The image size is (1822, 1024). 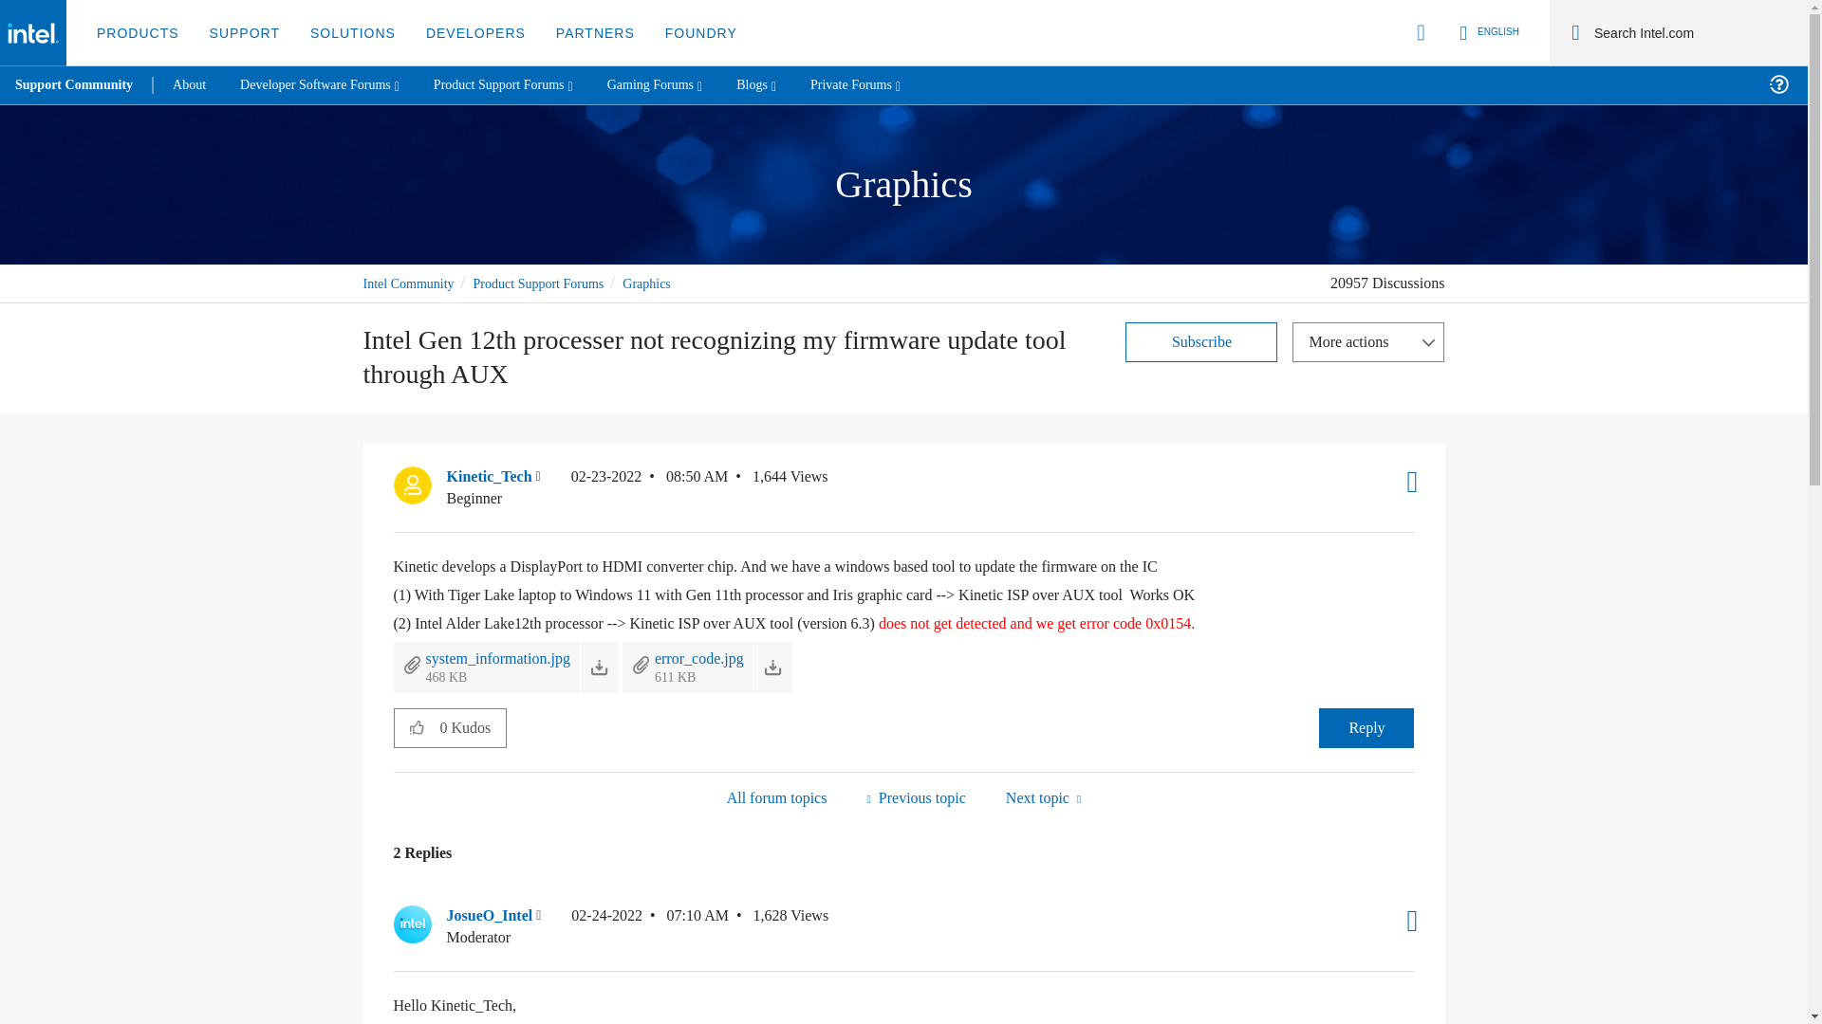 What do you see at coordinates (1368, 342) in the screenshot?
I see `Show option menu` at bounding box center [1368, 342].